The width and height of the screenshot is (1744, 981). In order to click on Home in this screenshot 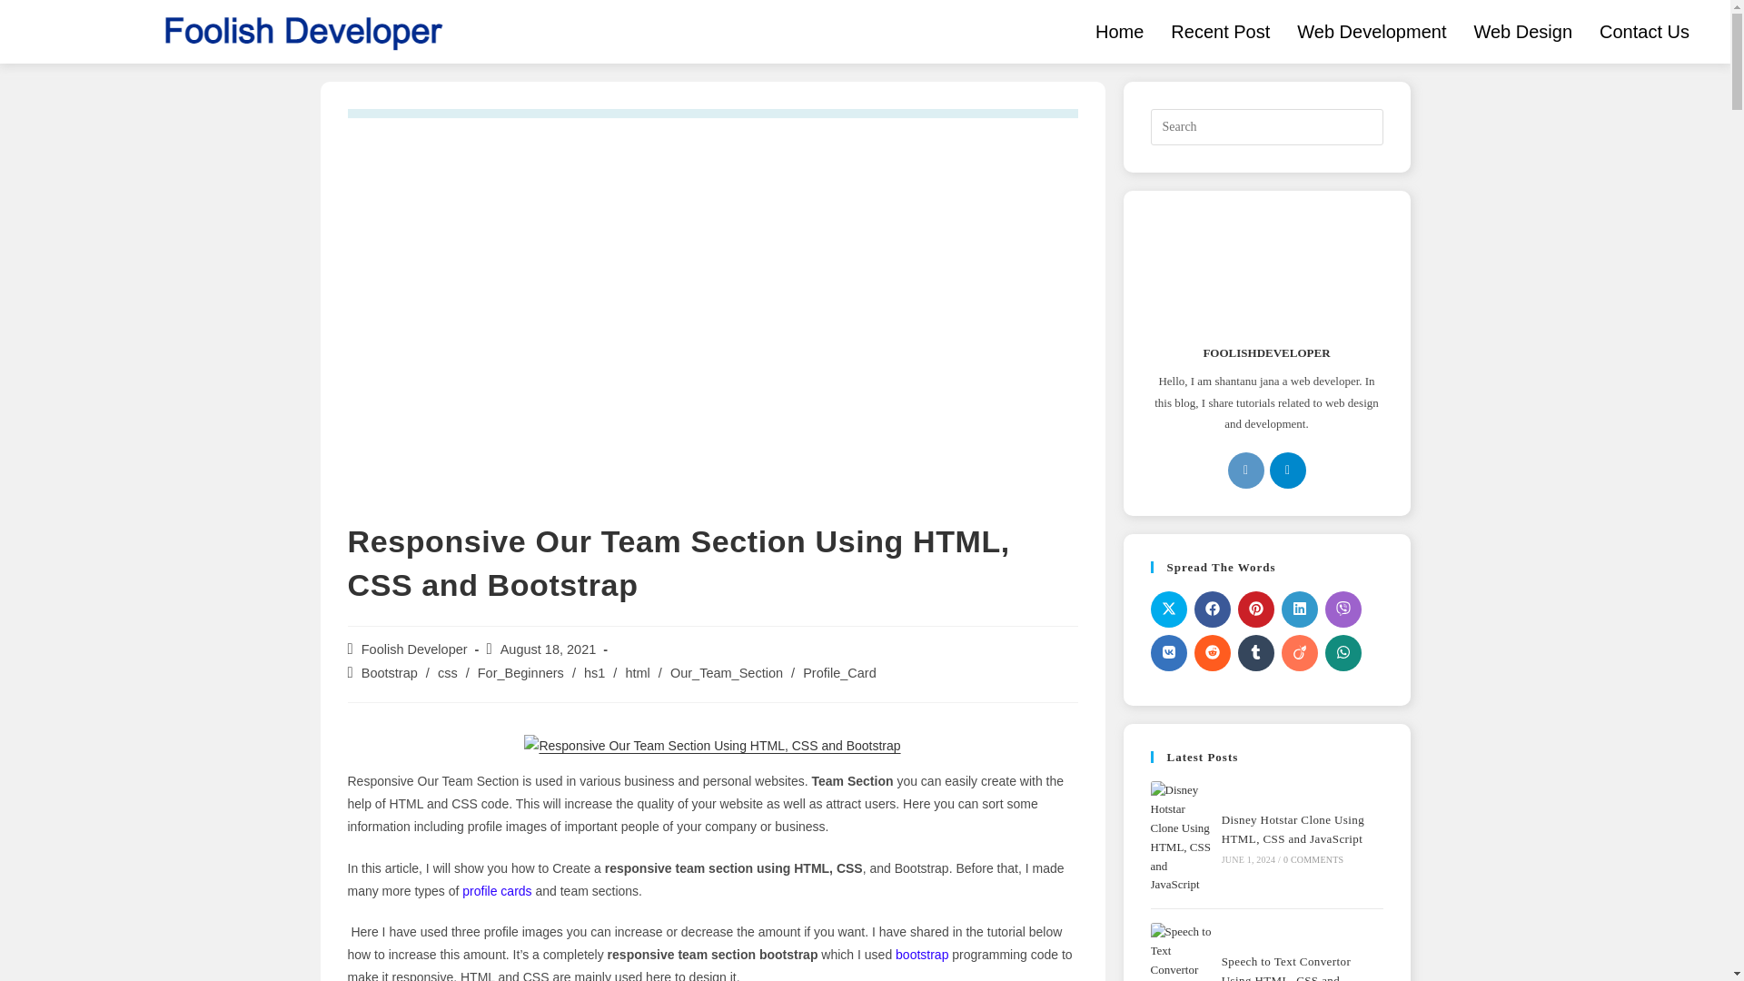, I will do `click(1119, 31)`.